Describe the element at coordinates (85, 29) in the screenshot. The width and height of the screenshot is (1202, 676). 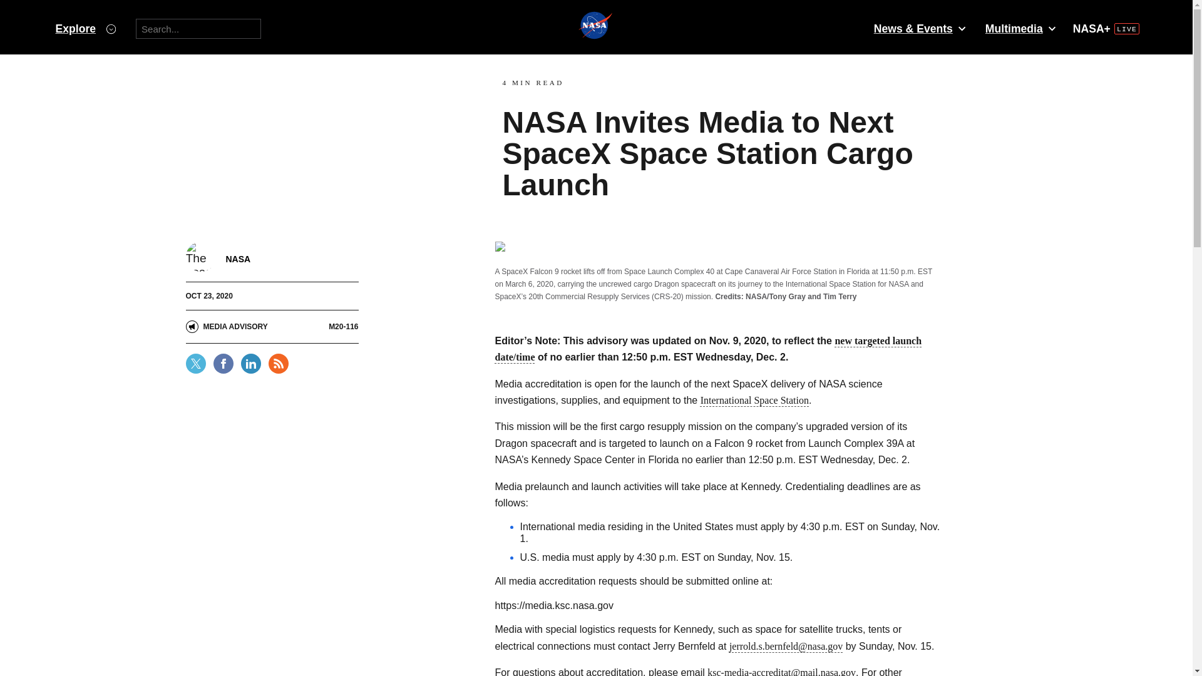
I see `Explore` at that location.